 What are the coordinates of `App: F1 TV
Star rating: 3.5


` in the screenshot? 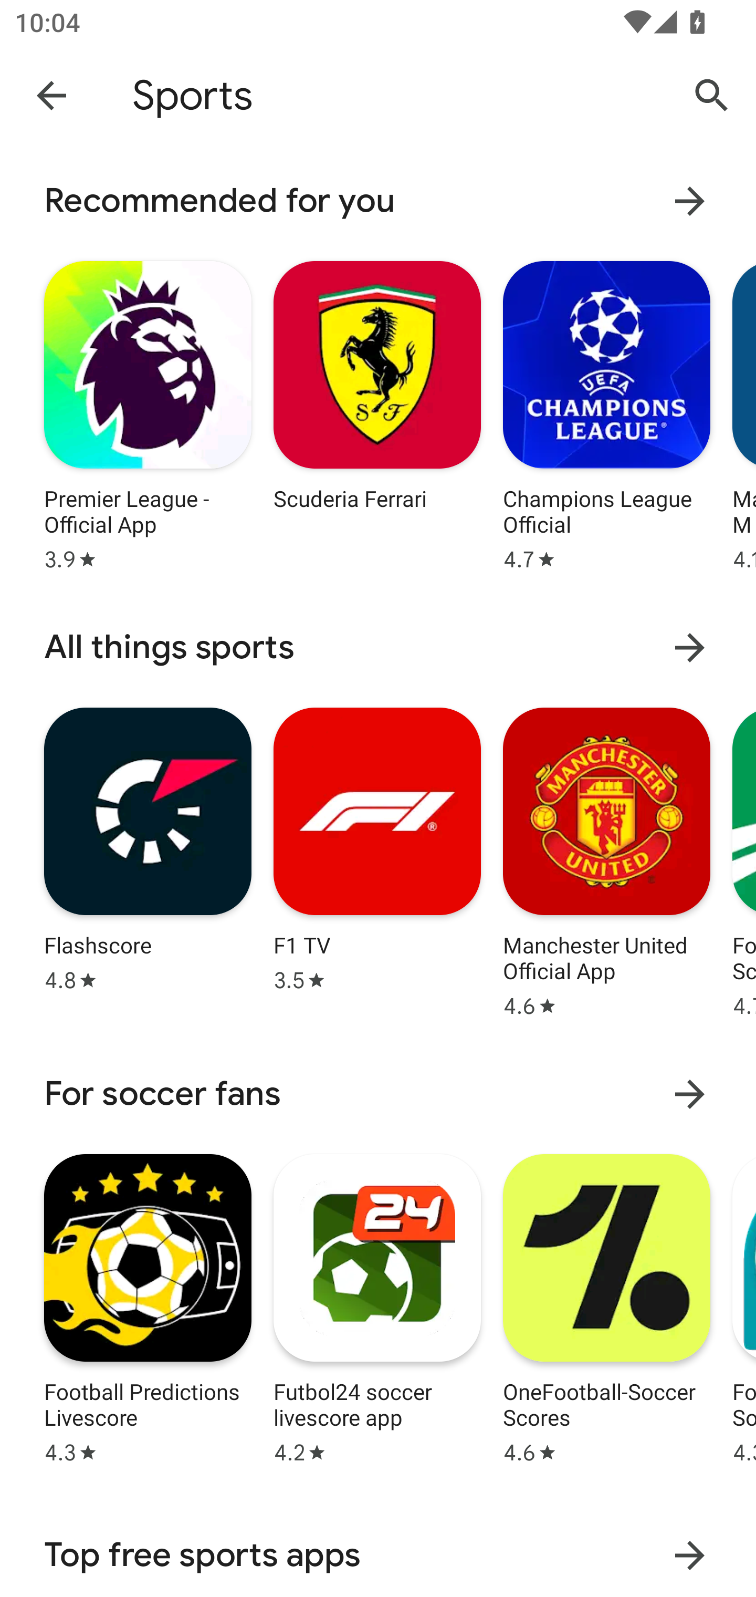 It's located at (377, 859).